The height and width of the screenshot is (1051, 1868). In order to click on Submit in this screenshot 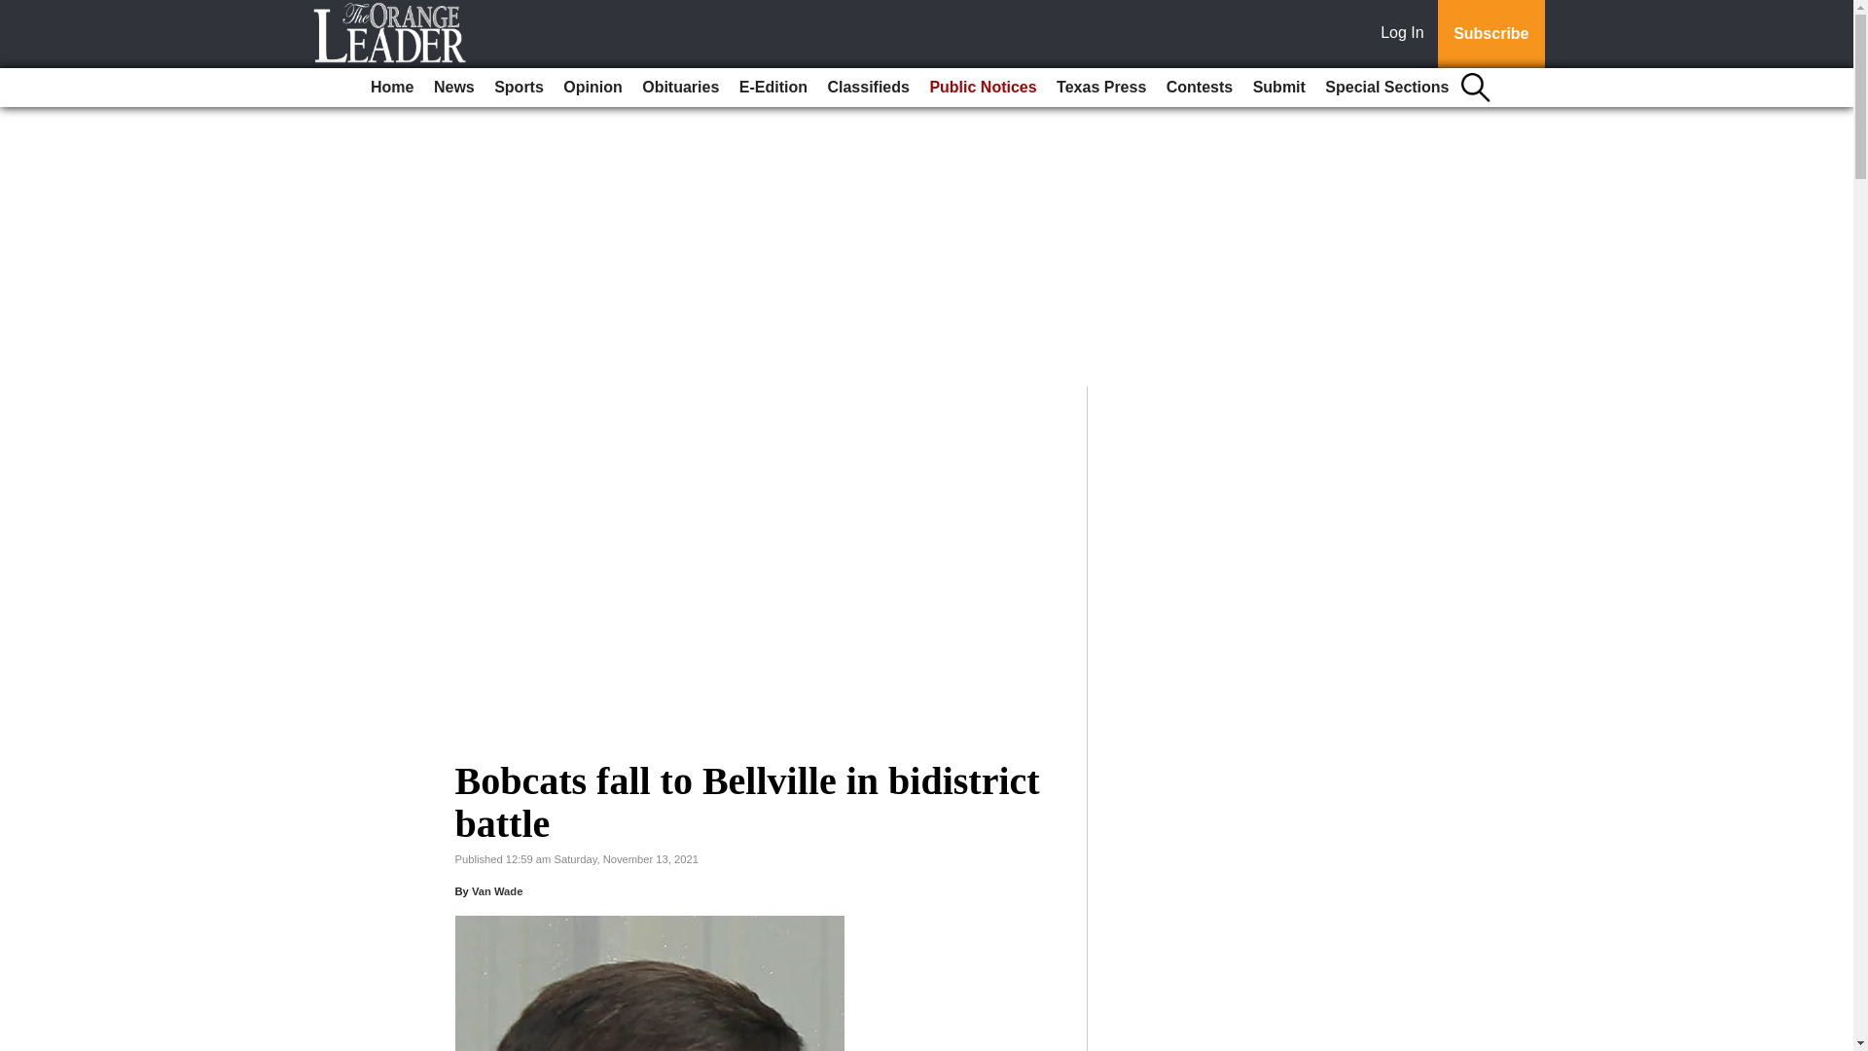, I will do `click(1278, 88)`.